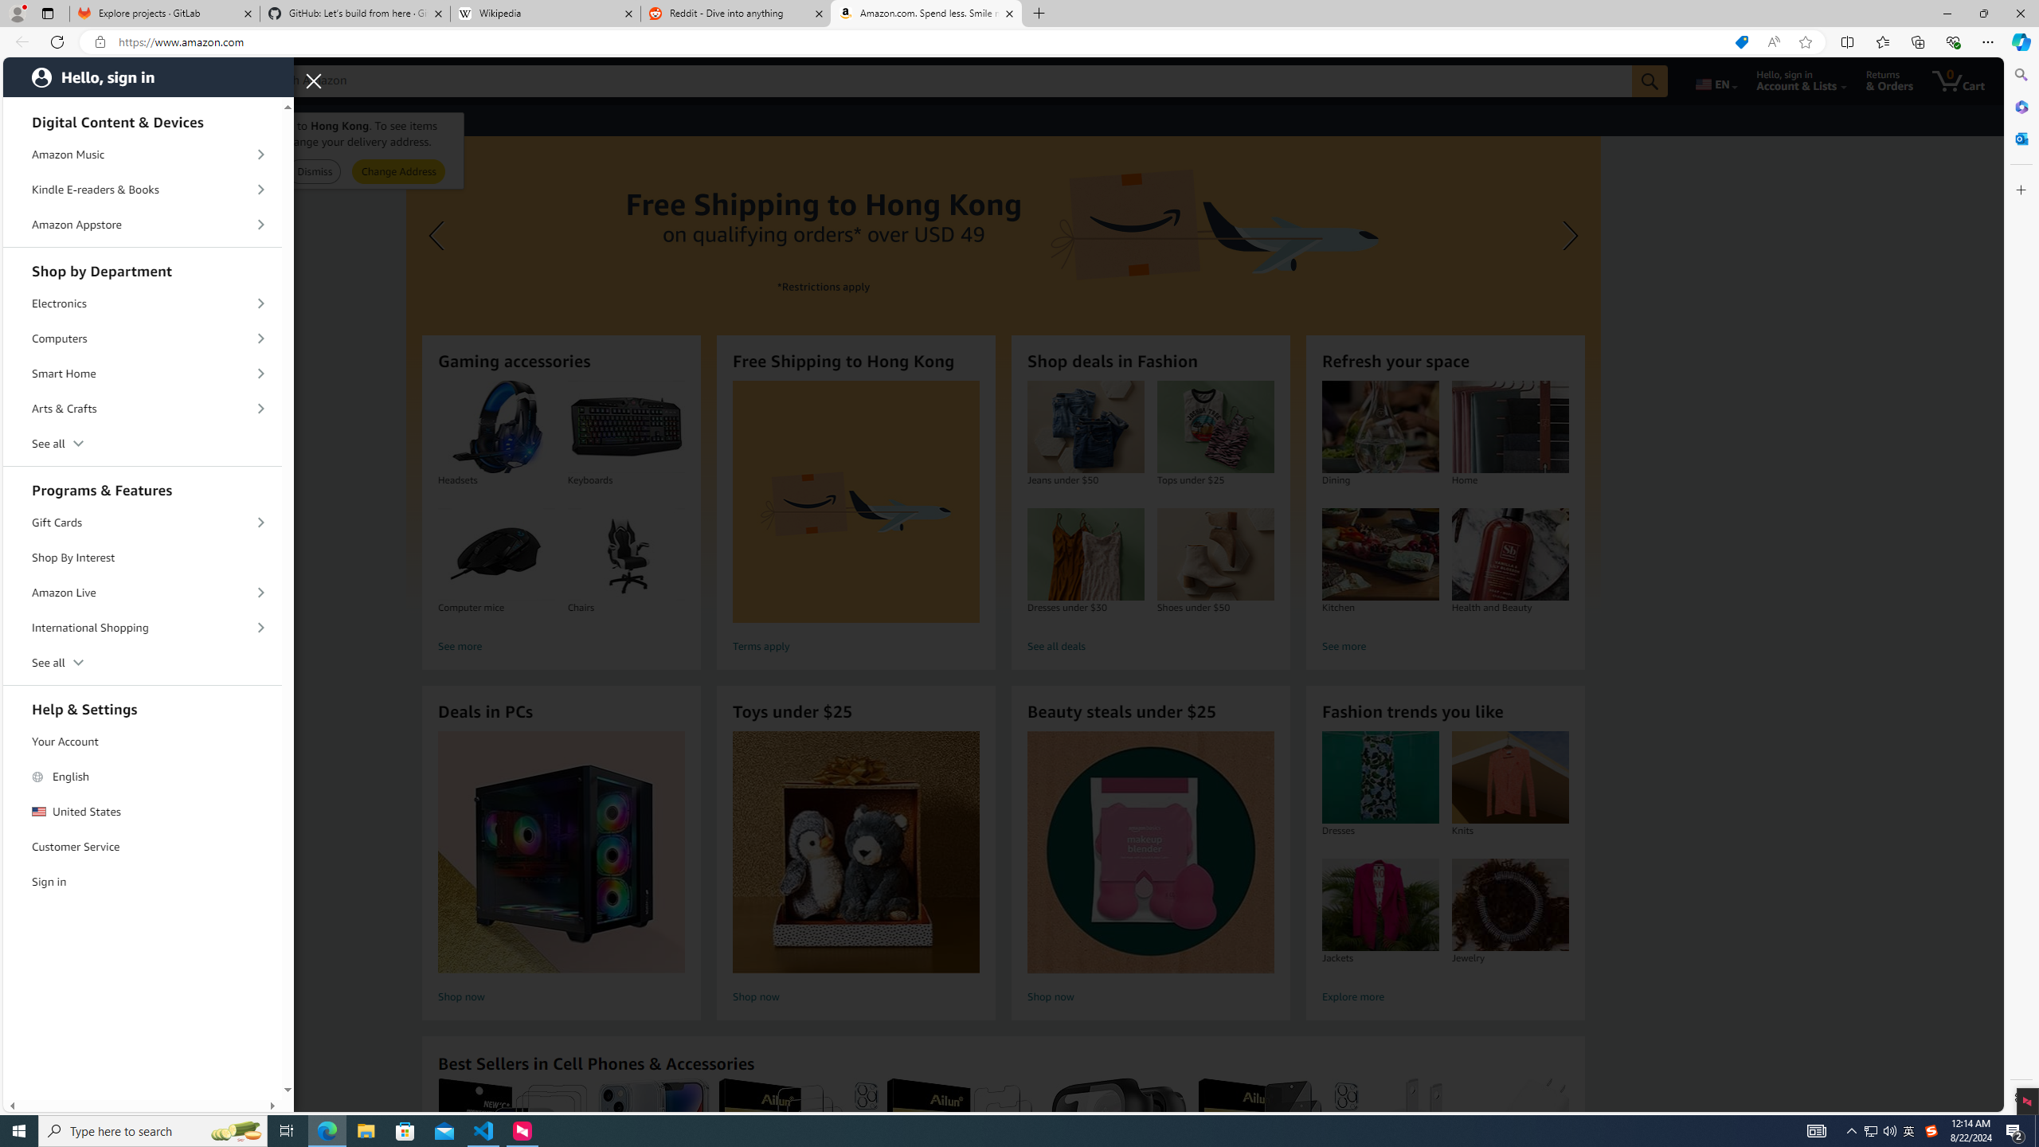 Image resolution: width=2039 pixels, height=1147 pixels. What do you see at coordinates (2020, 138) in the screenshot?
I see `Close Outlook pane` at bounding box center [2020, 138].